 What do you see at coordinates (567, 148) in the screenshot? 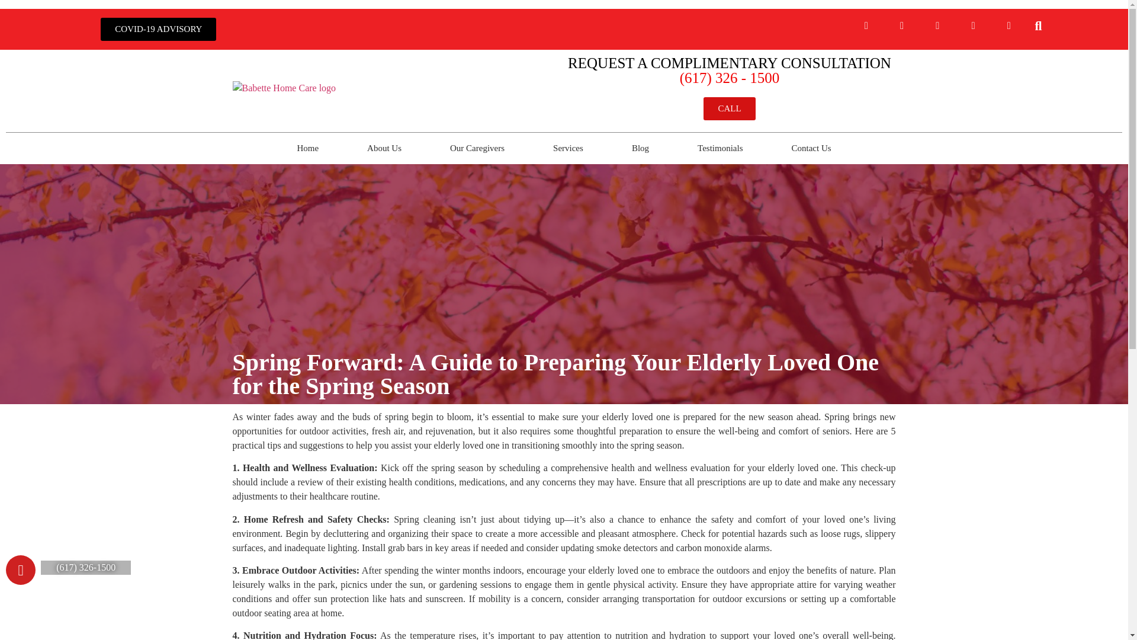
I see `Services` at bounding box center [567, 148].